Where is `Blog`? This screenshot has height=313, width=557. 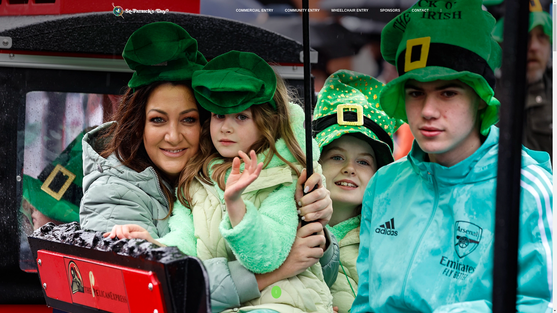 Blog is located at coordinates (390, 10).